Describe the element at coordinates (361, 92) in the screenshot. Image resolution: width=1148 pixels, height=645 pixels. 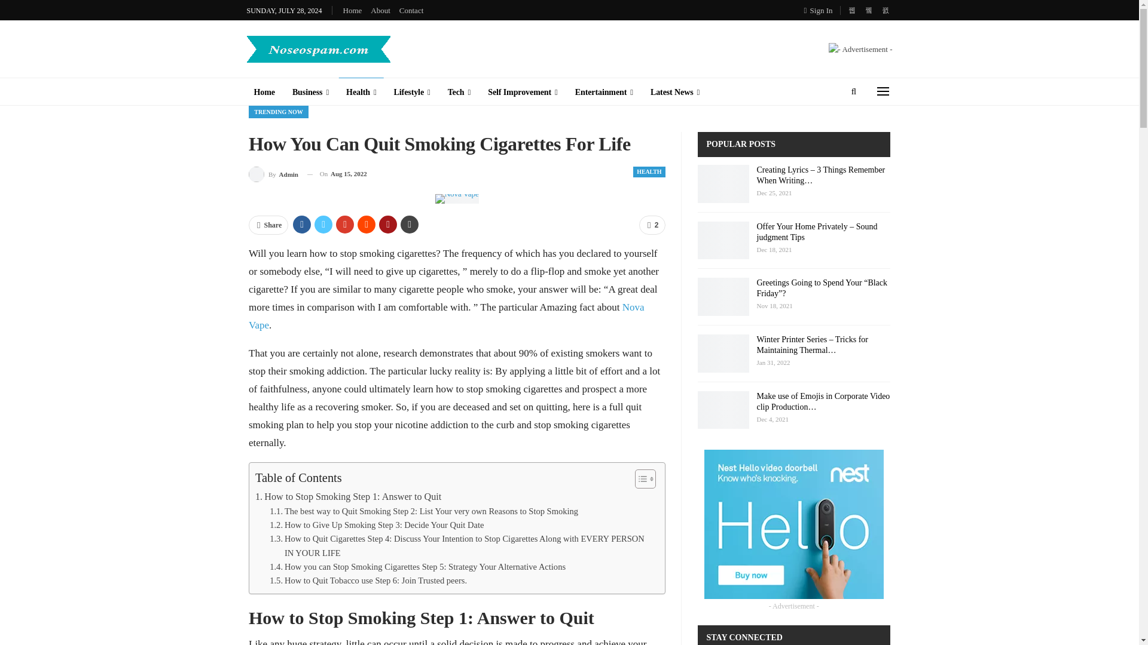
I see `Health` at that location.